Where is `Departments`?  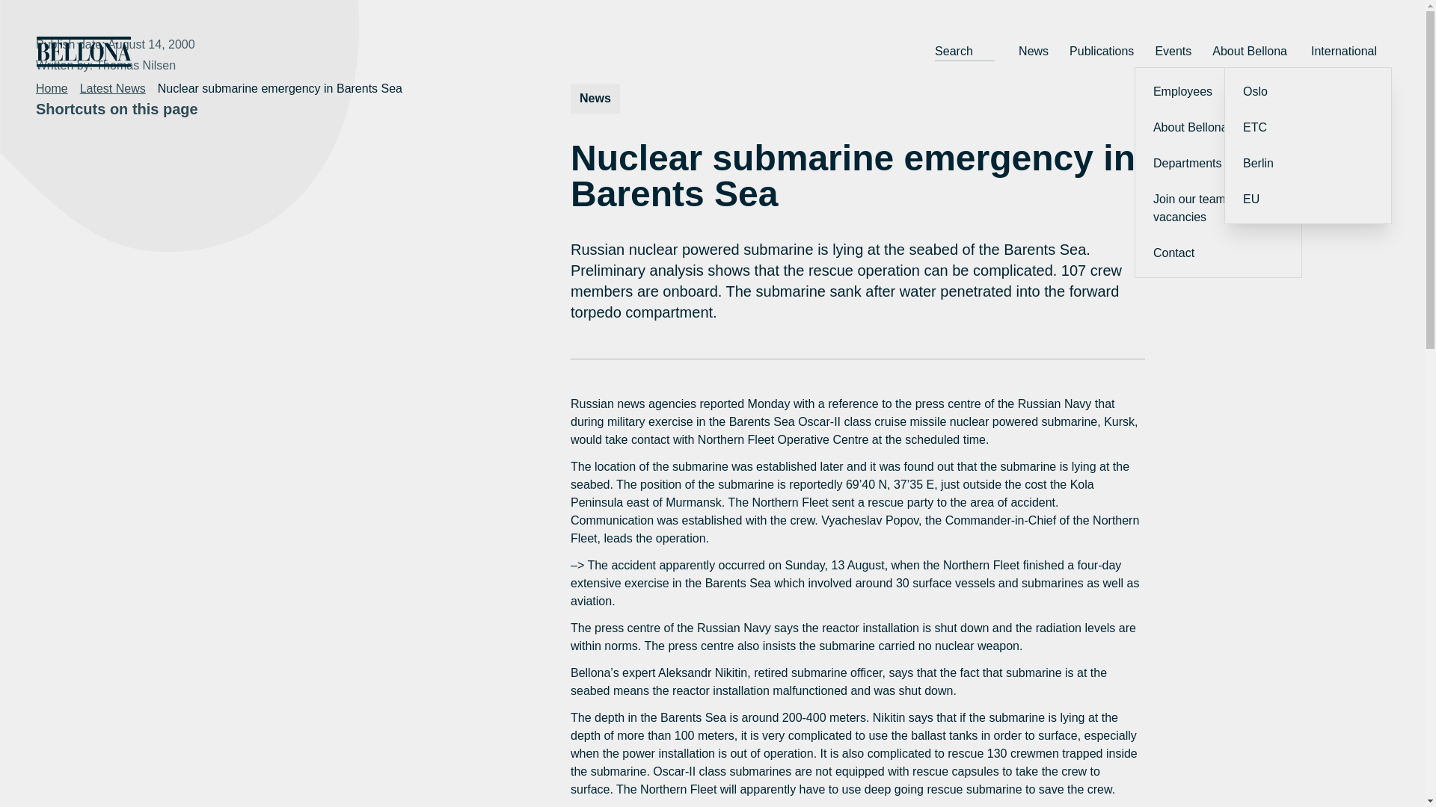 Departments is located at coordinates (1218, 164).